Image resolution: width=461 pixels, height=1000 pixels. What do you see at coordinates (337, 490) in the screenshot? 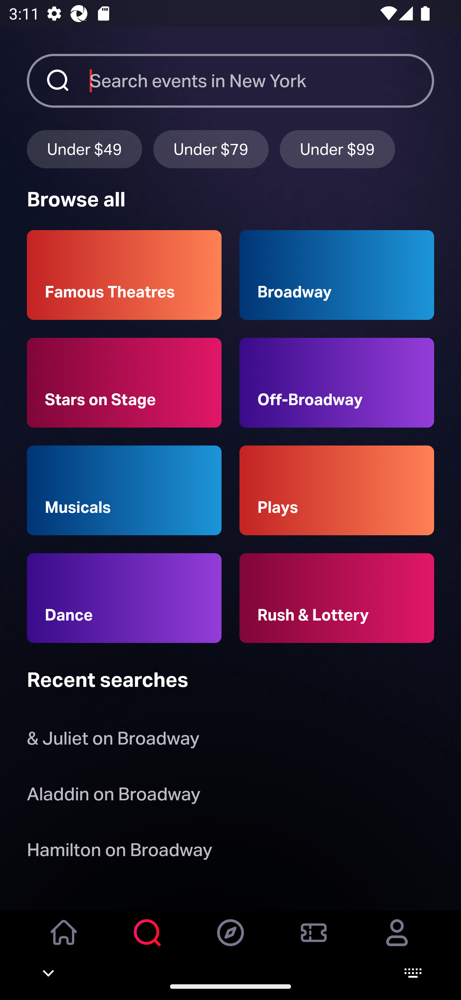
I see `Plays` at bounding box center [337, 490].